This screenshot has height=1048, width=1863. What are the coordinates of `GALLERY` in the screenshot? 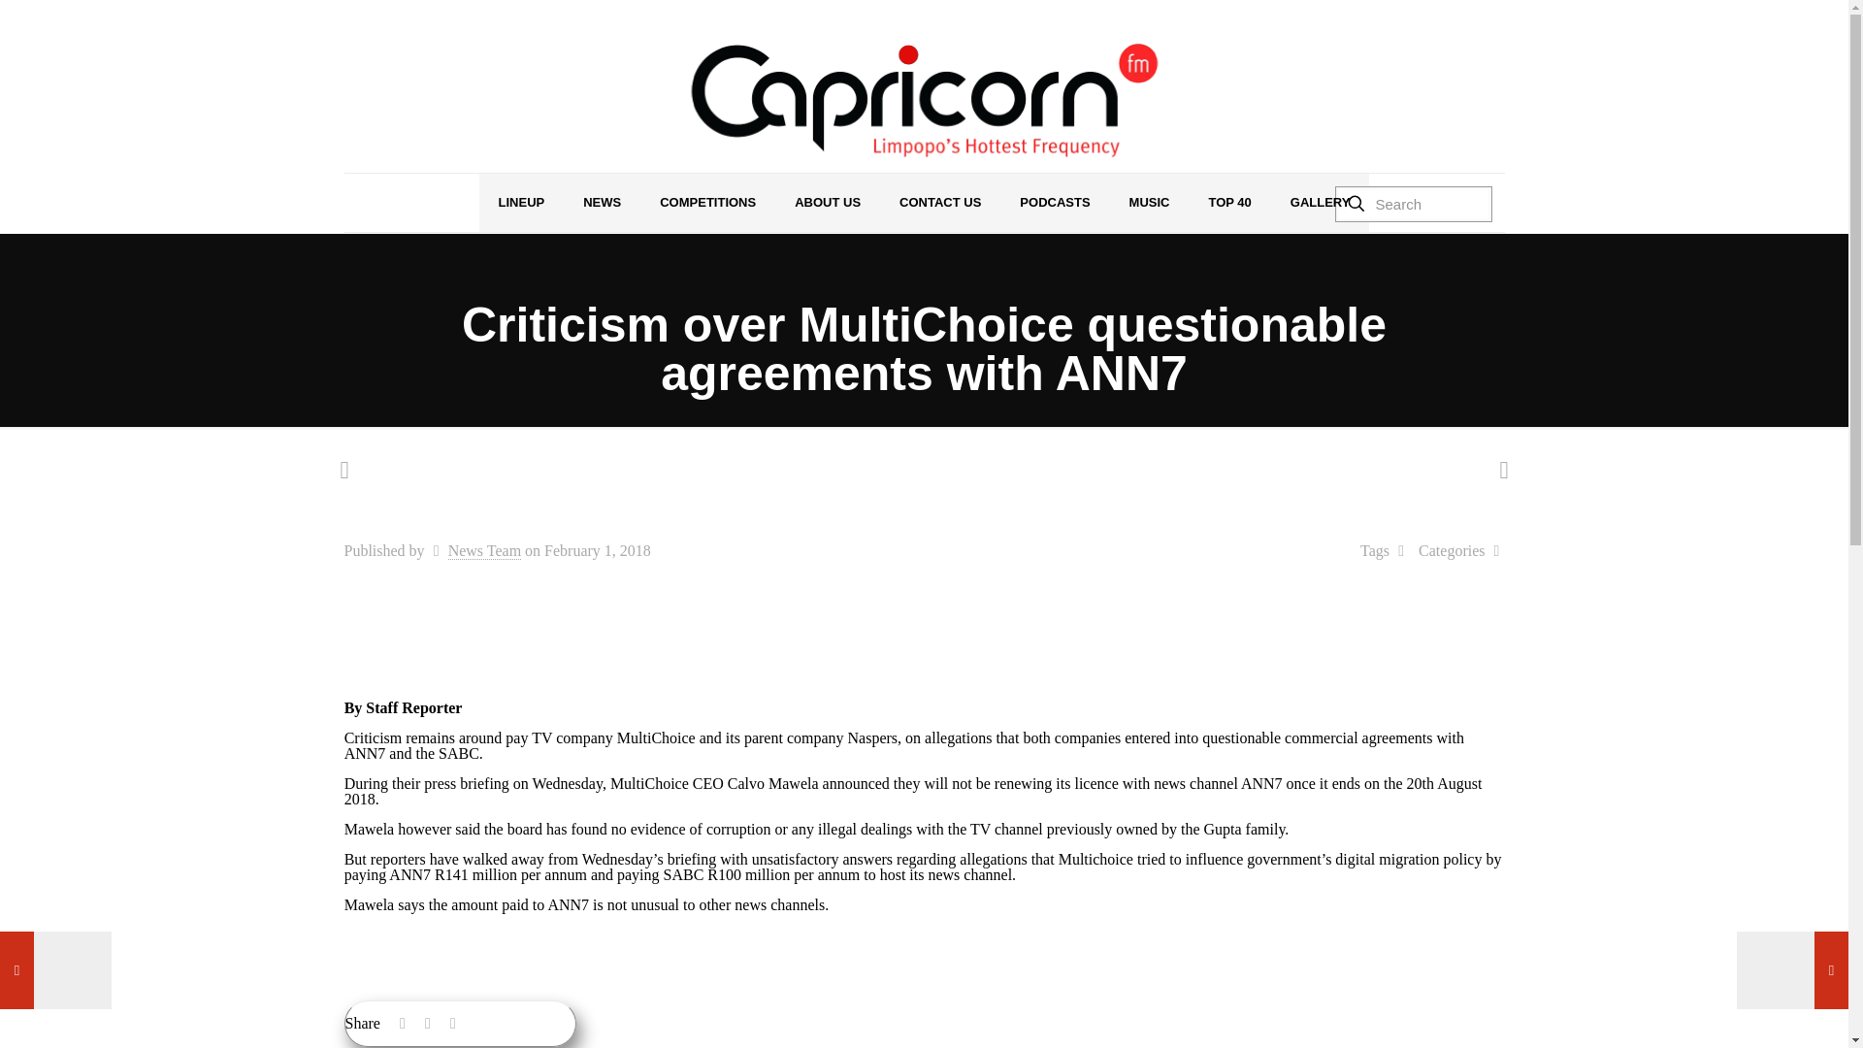 It's located at (1320, 202).